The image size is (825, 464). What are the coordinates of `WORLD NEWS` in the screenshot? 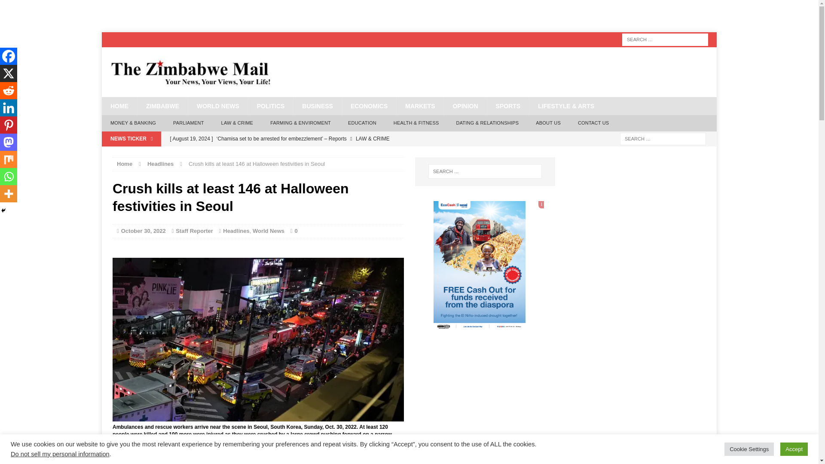 It's located at (218, 106).